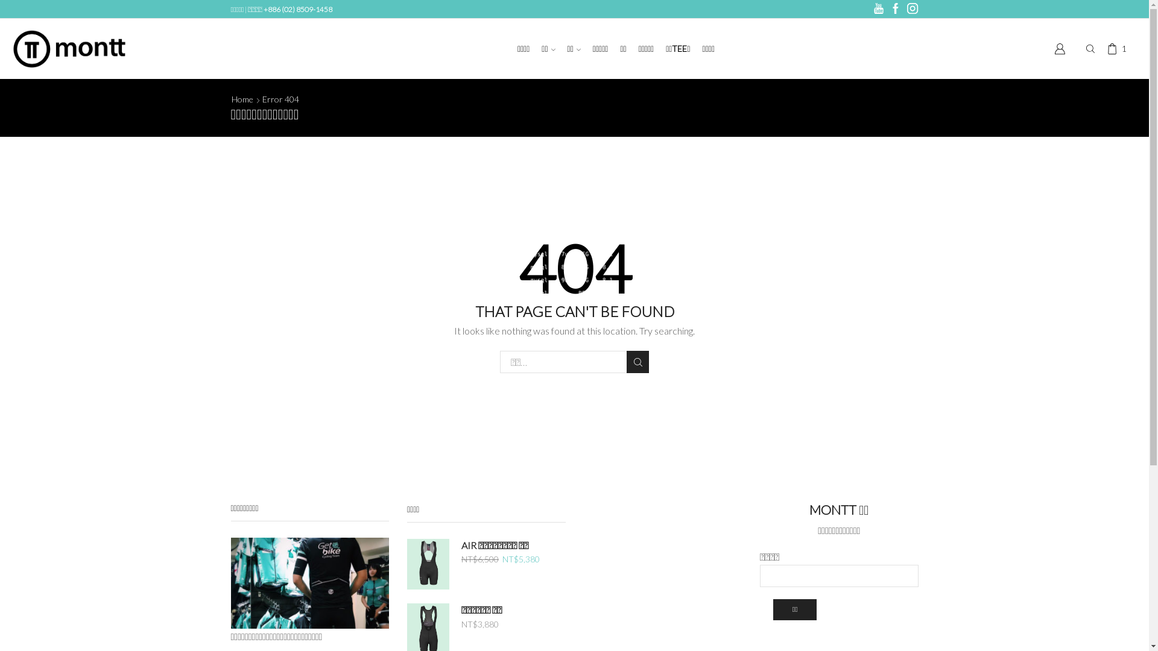 The height and width of the screenshot is (651, 1158). What do you see at coordinates (242, 99) in the screenshot?
I see `Home` at bounding box center [242, 99].